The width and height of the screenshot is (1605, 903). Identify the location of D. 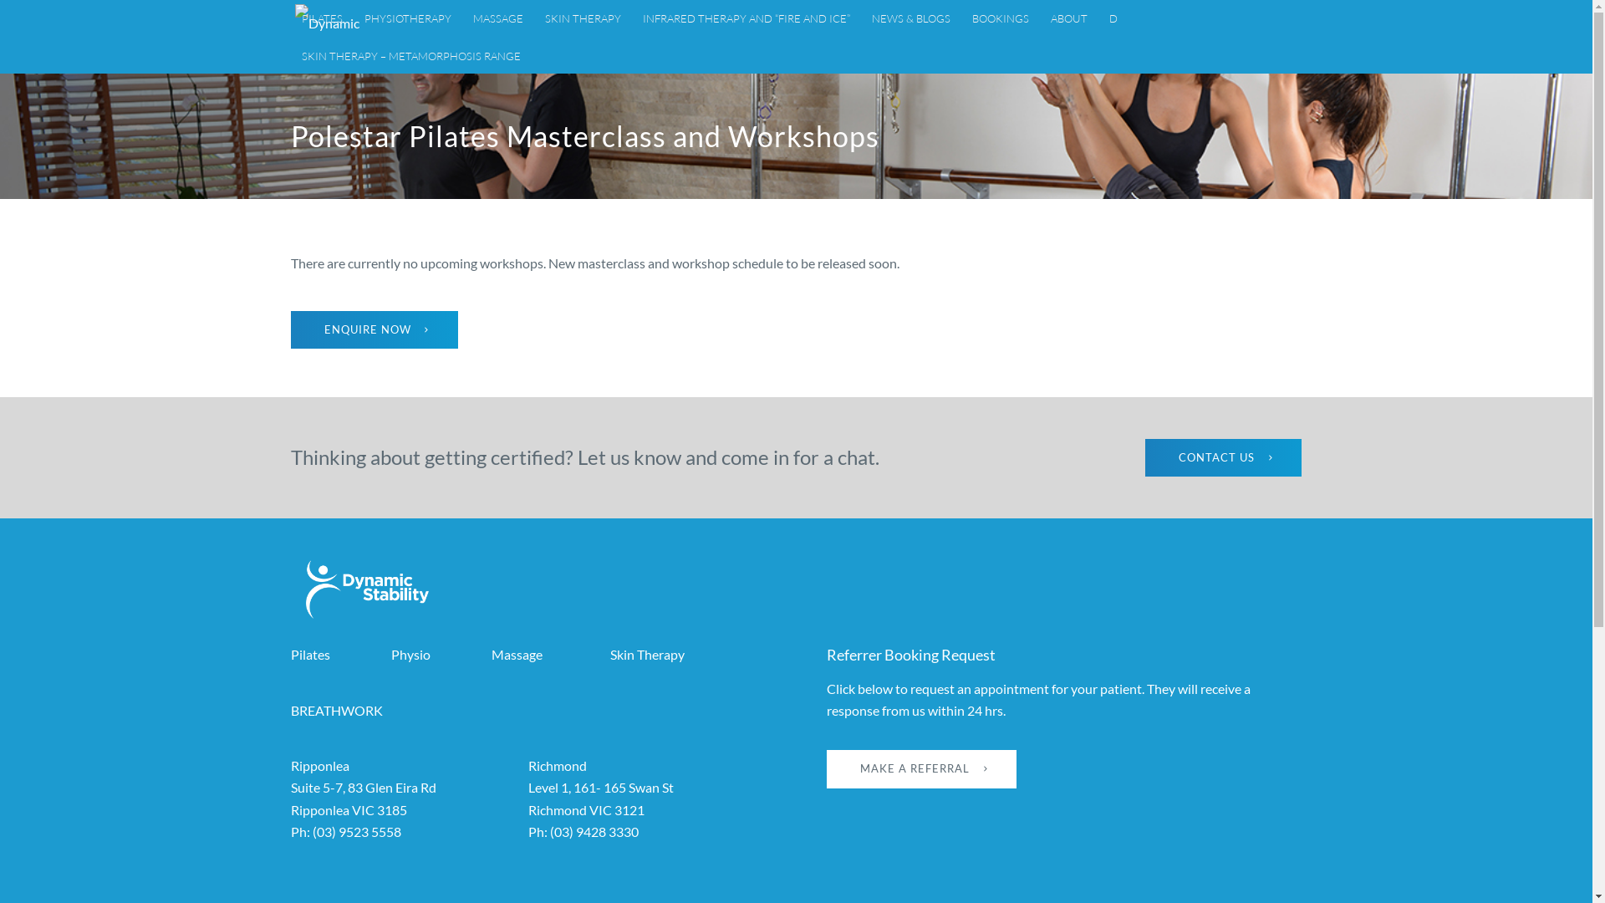
(1113, 18).